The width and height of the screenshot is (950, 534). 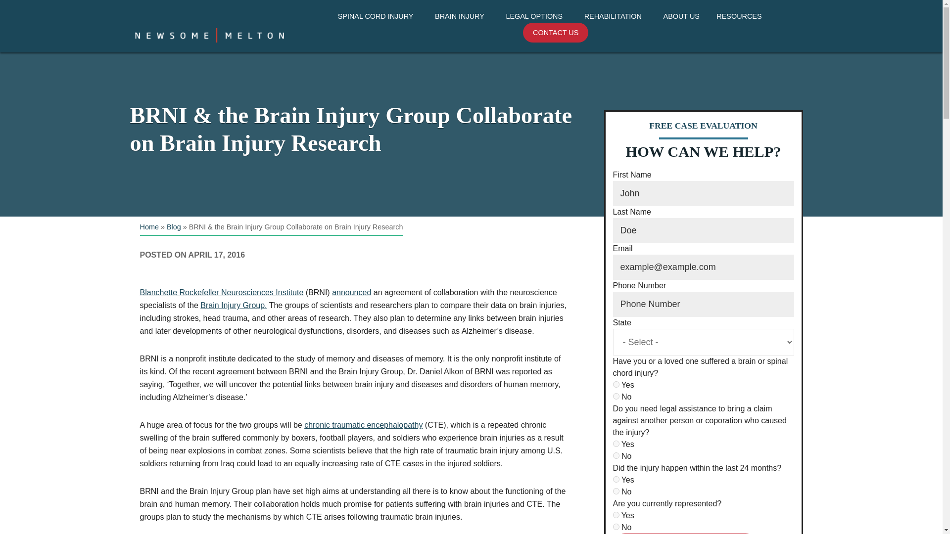 What do you see at coordinates (616, 491) in the screenshot?
I see `no` at bounding box center [616, 491].